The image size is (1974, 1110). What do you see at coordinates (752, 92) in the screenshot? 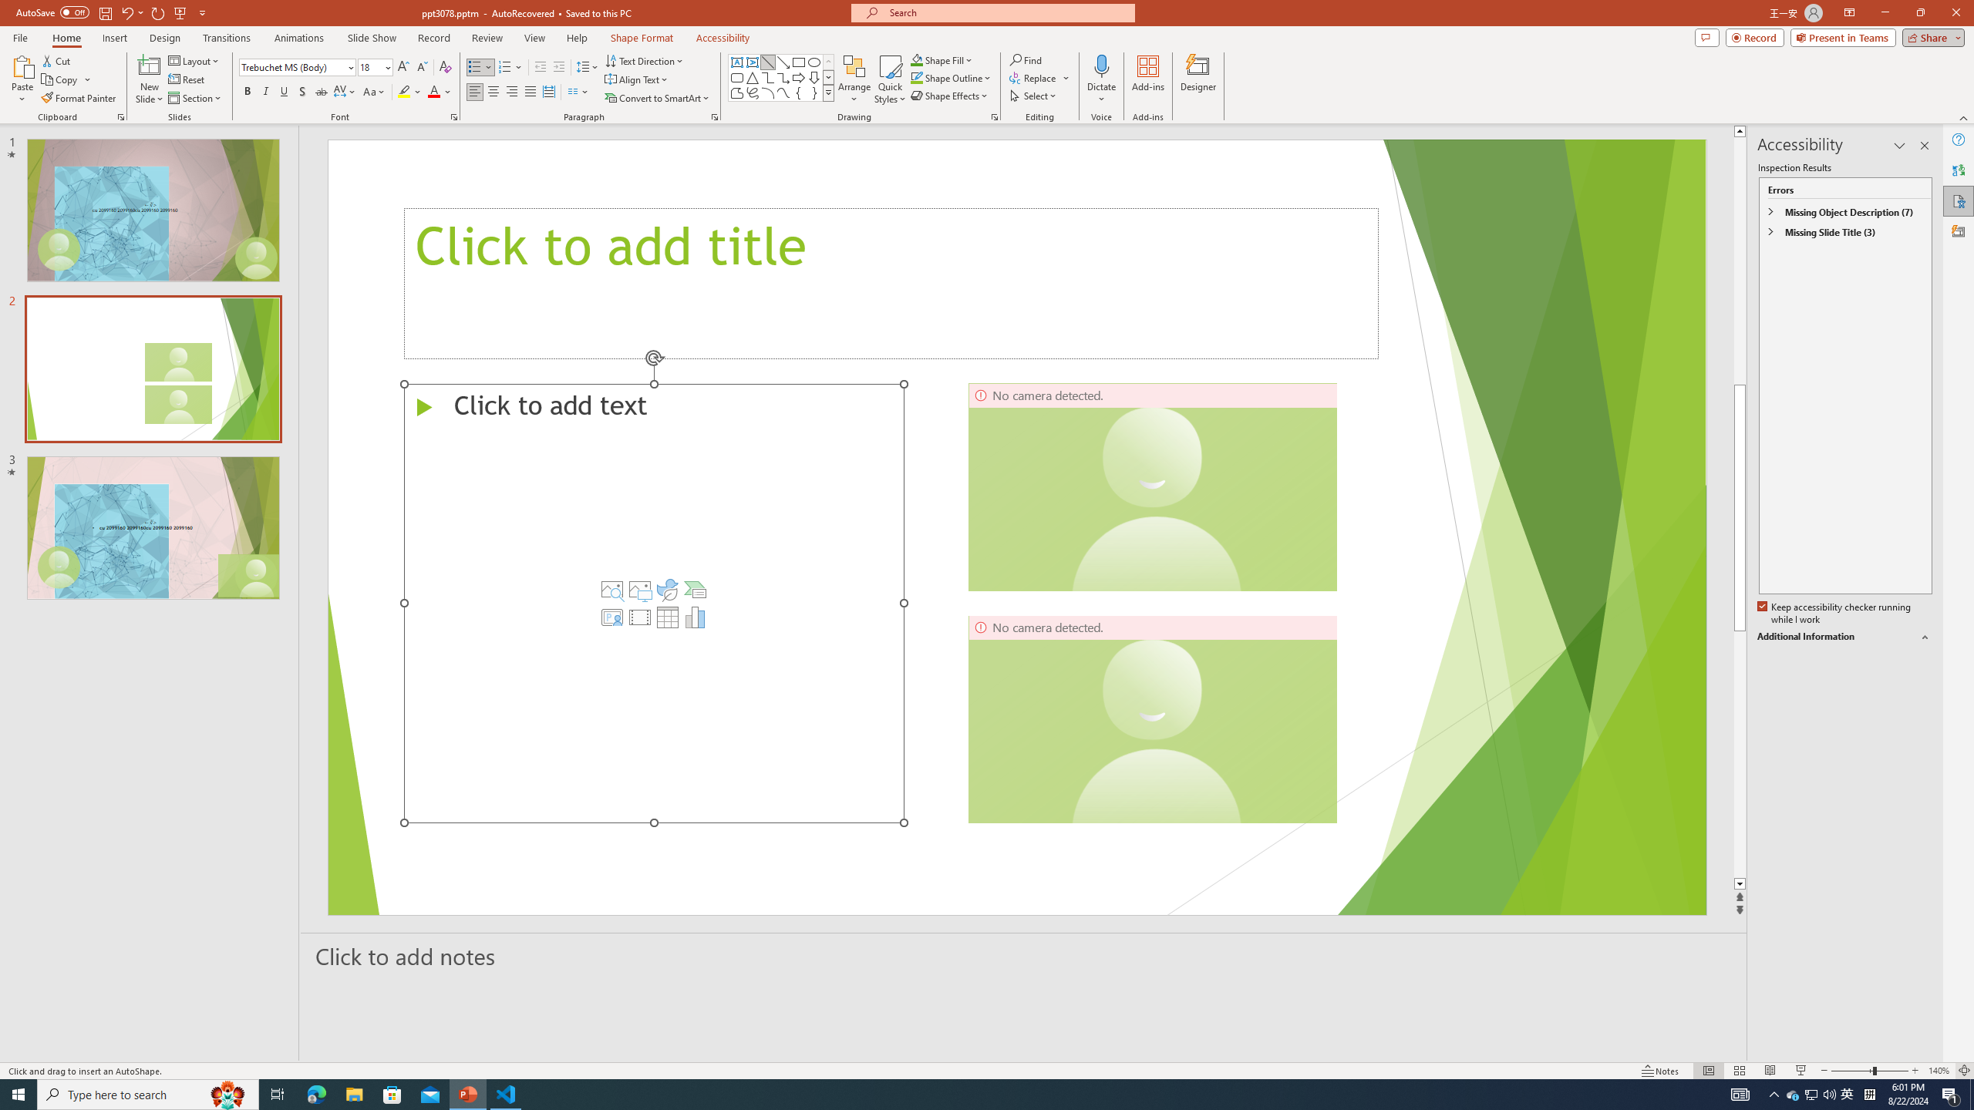
I see `Freeform: Scribble` at bounding box center [752, 92].